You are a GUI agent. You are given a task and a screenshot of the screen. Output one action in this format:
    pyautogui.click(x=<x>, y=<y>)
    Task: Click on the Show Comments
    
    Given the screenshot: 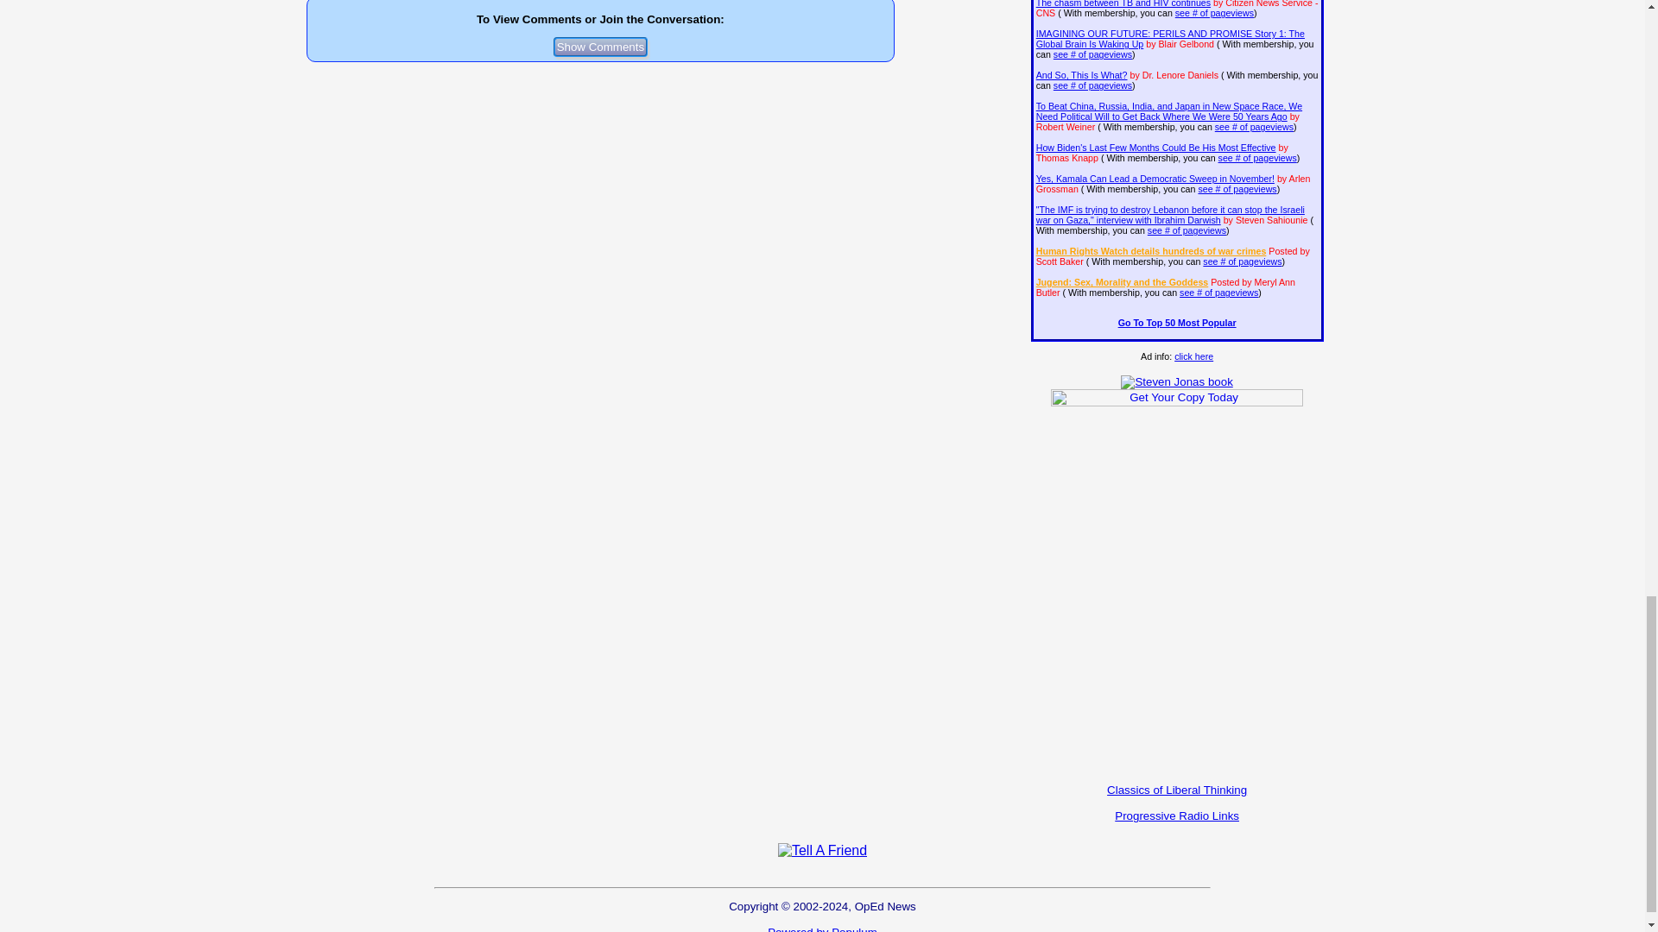 What is the action you would take?
    pyautogui.click(x=601, y=47)
    